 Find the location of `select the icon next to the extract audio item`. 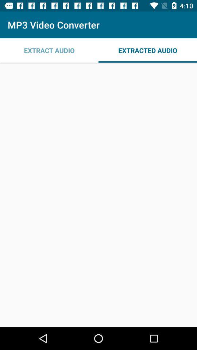

select the icon next to the extract audio item is located at coordinates (148, 50).